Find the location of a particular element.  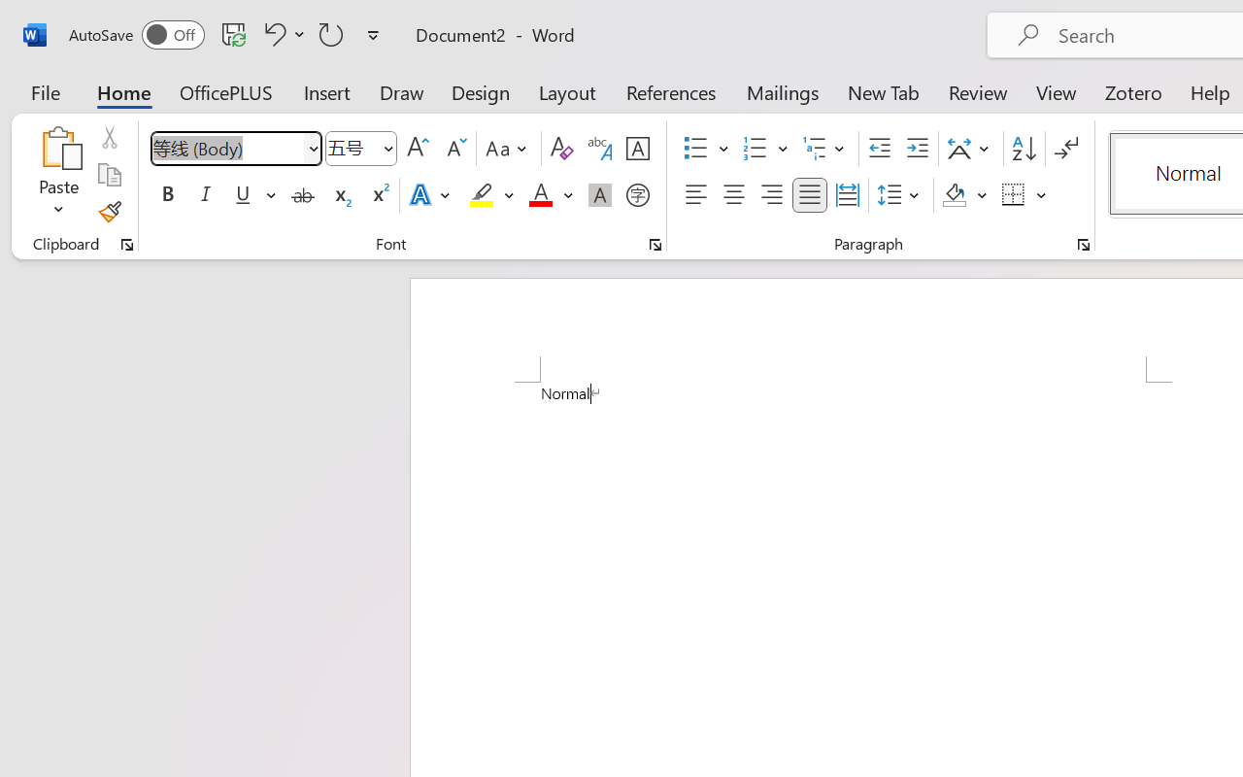

Shading is located at coordinates (965, 195).